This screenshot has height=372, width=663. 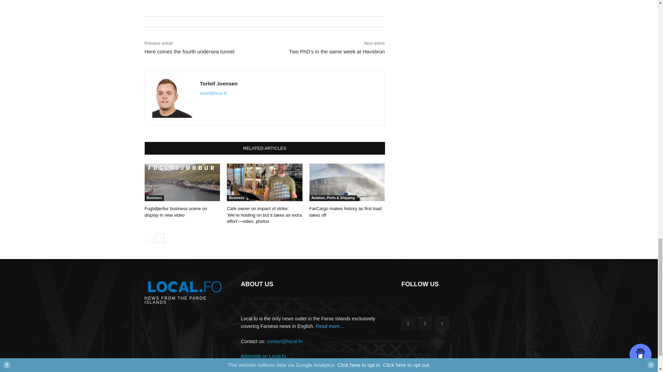 I want to click on Torleif Joensen, so click(x=218, y=83).